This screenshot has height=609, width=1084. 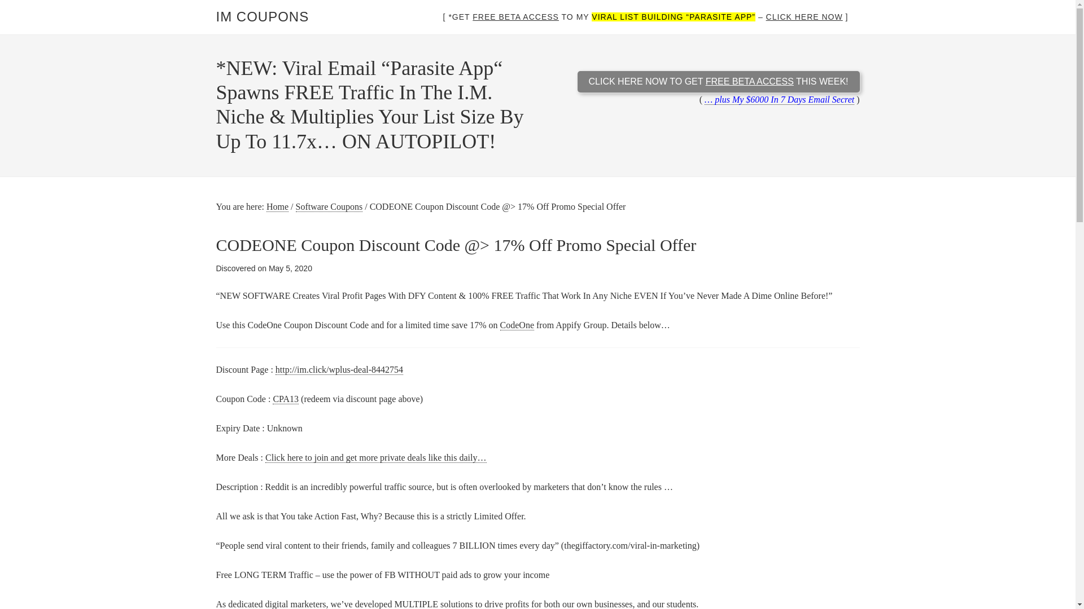 I want to click on CLICK HERE NOW TO GET FREE BETA ACCESS THIS WEEK!, so click(x=718, y=82).